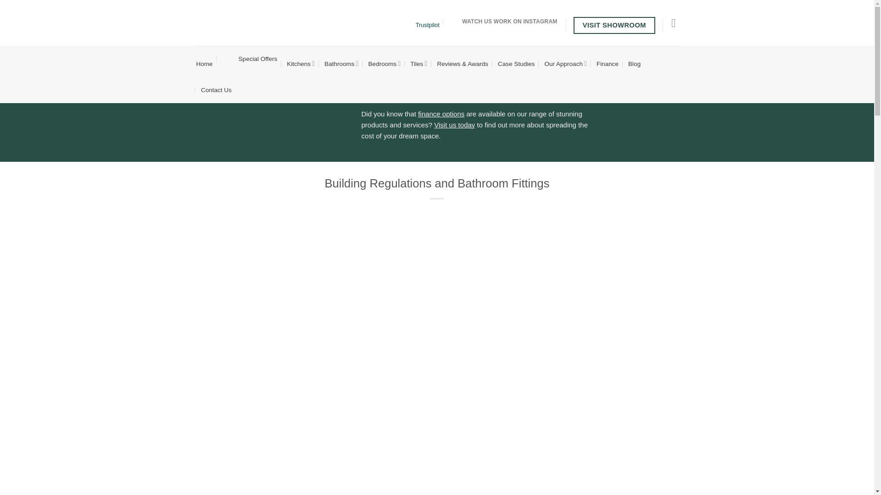  I want to click on Trustpilot, so click(428, 25).